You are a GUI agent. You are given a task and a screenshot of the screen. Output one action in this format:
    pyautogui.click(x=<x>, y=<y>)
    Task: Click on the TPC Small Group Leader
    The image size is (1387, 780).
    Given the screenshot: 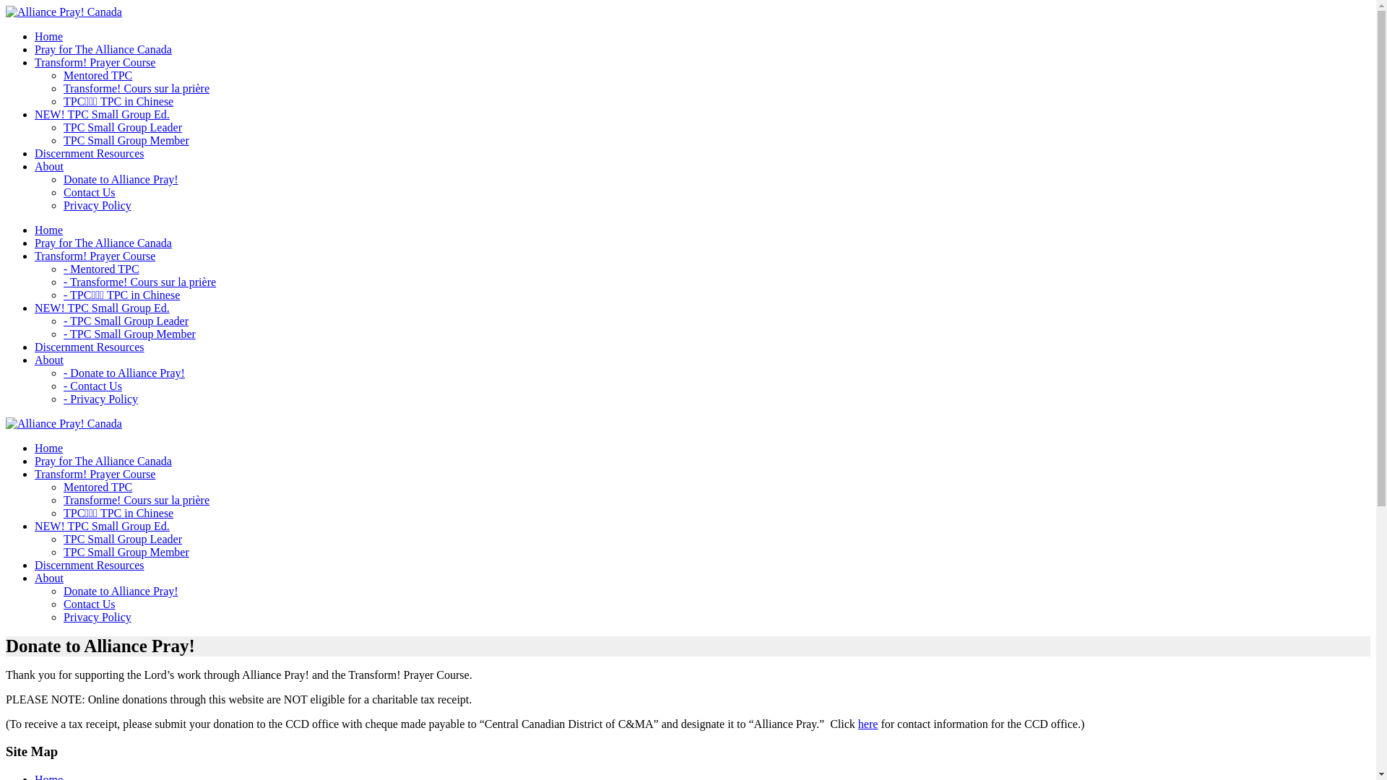 What is the action you would take?
    pyautogui.click(x=123, y=539)
    